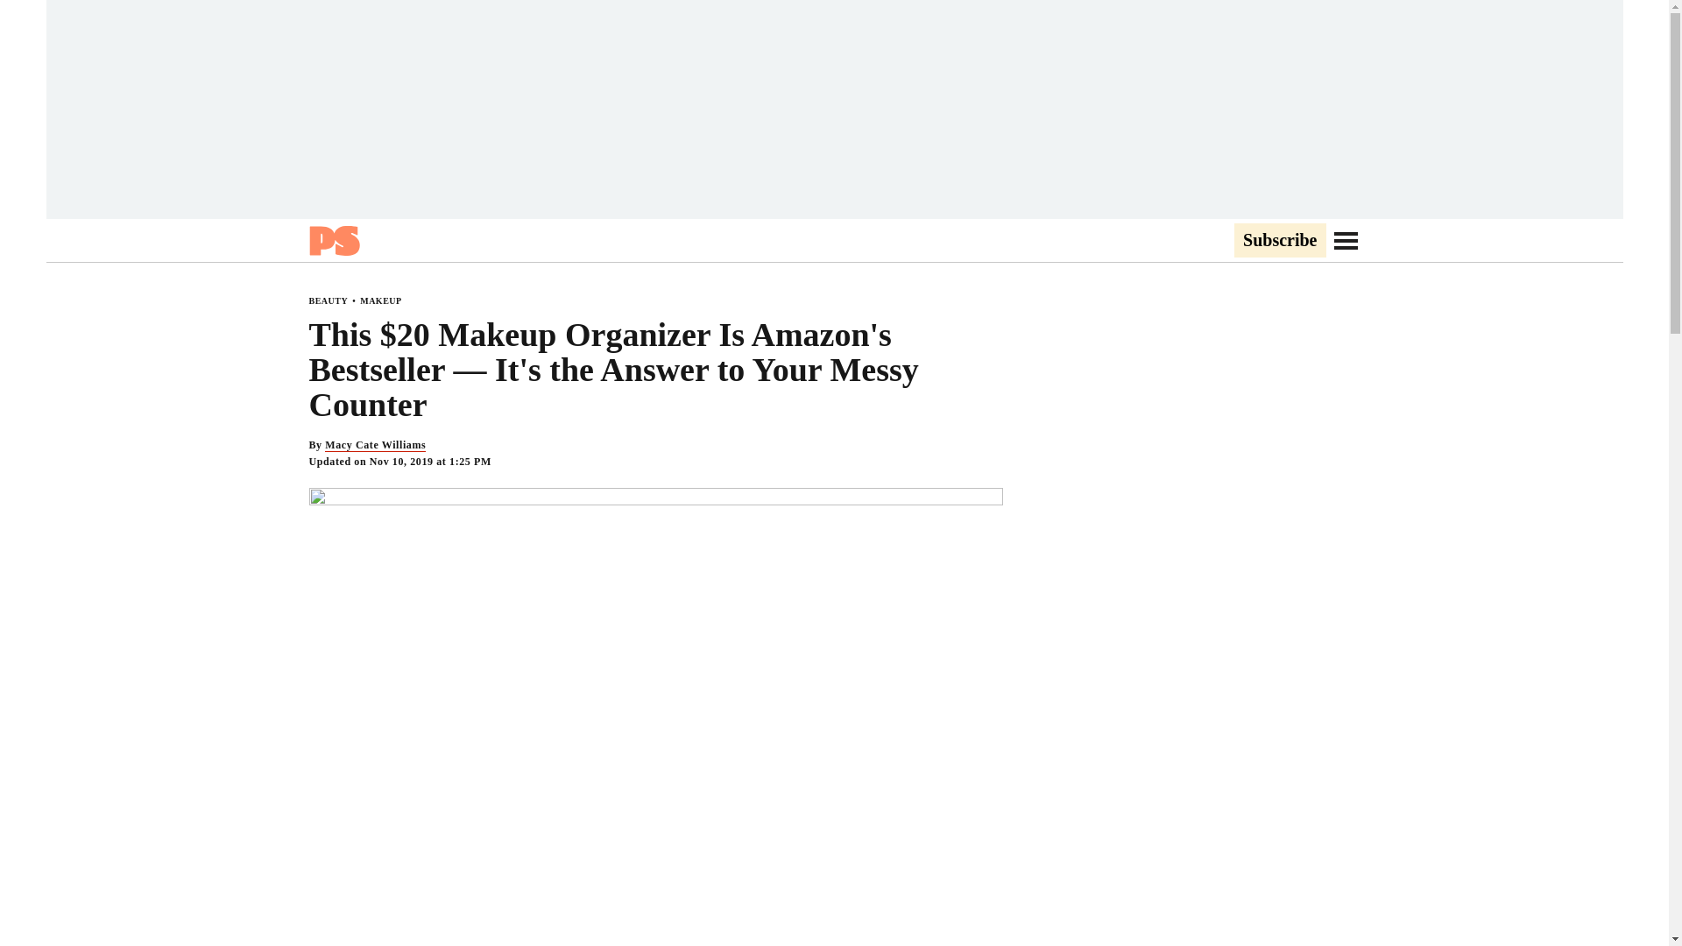 The height and width of the screenshot is (946, 1682). What do you see at coordinates (333, 240) in the screenshot?
I see `Popsugar` at bounding box center [333, 240].